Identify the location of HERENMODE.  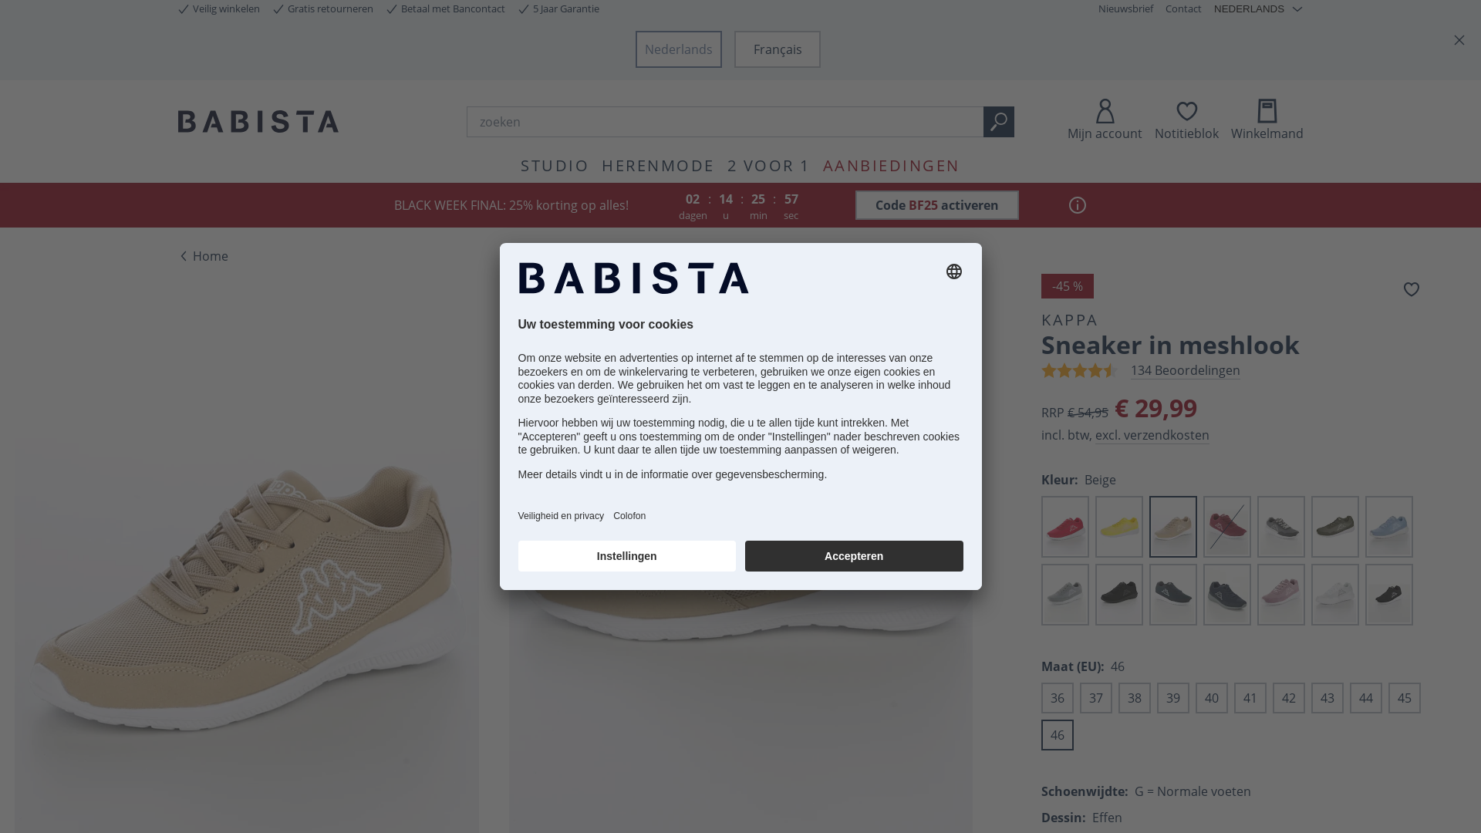
(659, 165).